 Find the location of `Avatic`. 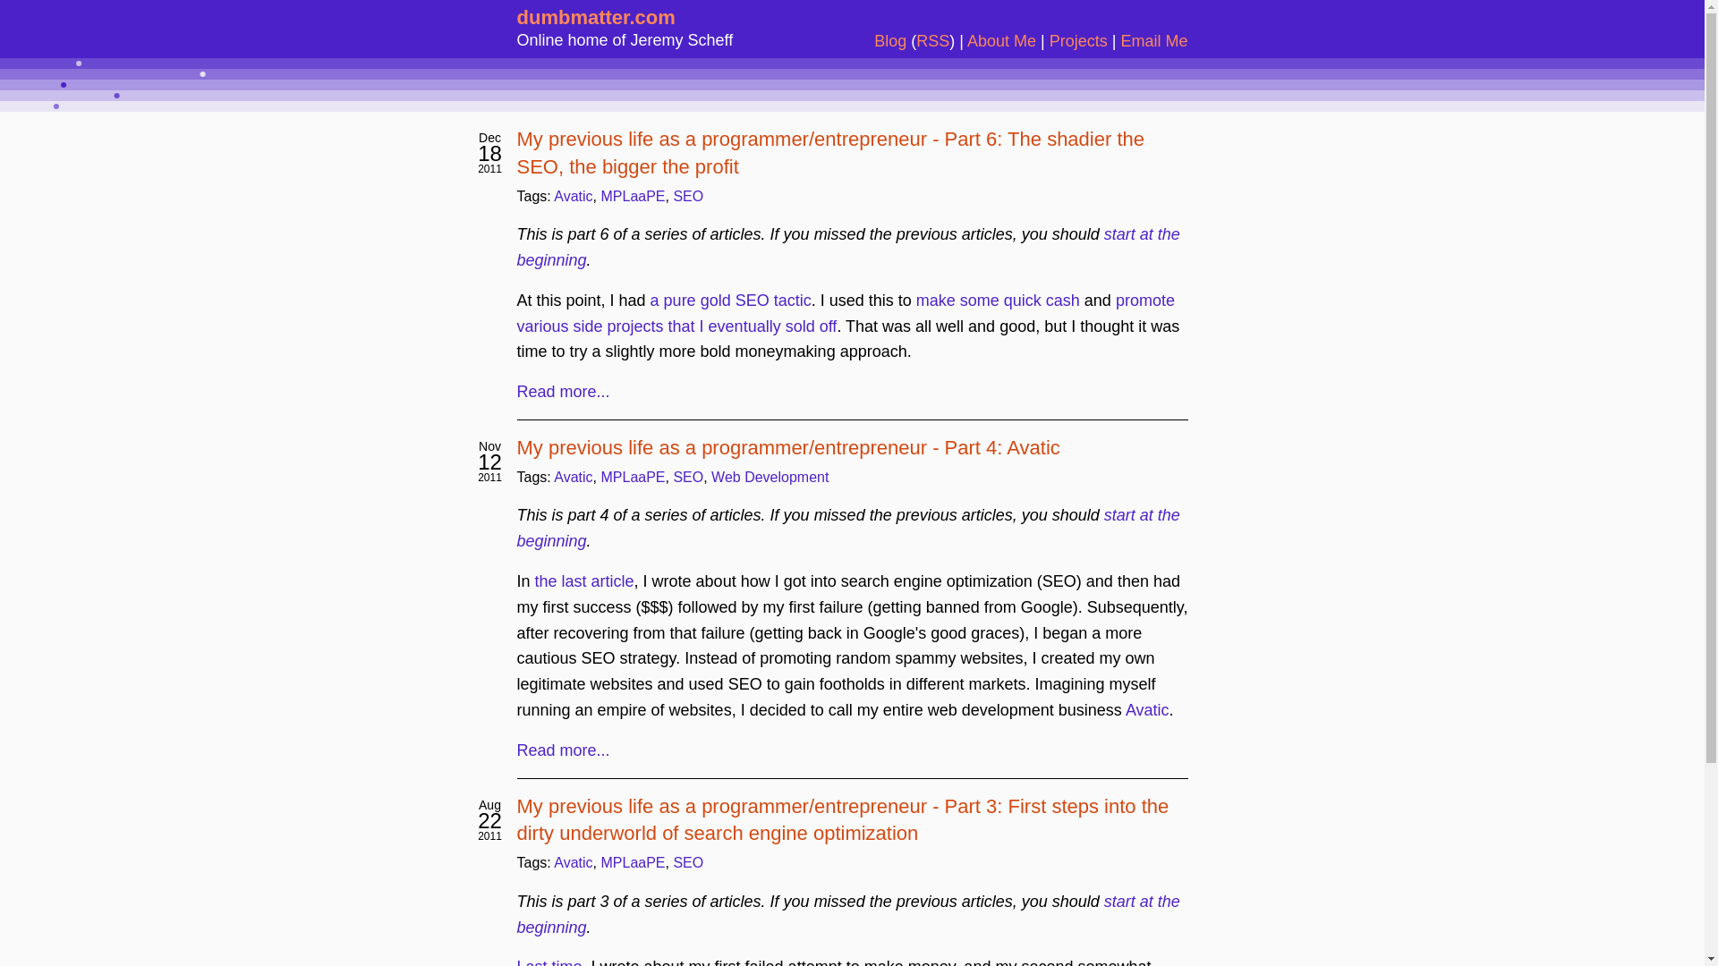

Avatic is located at coordinates (573, 862).